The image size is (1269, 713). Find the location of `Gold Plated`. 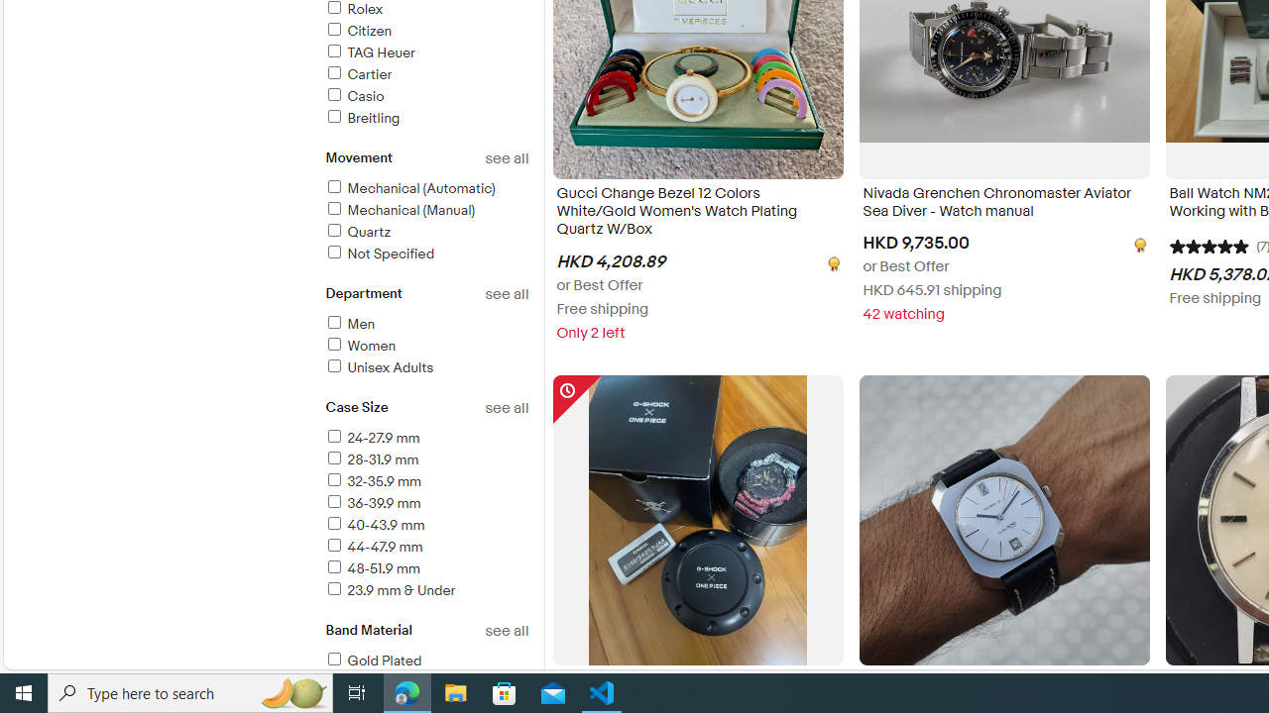

Gold Plated is located at coordinates (426, 662).